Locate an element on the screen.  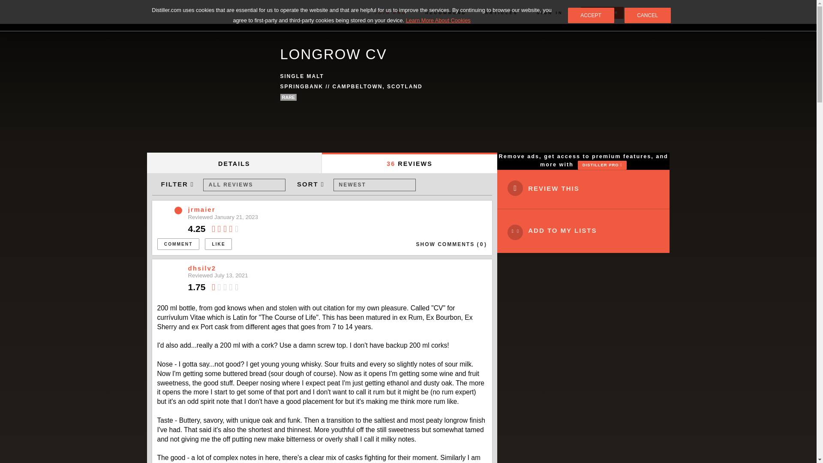
RECOMMEND is located at coordinates (446, 12).